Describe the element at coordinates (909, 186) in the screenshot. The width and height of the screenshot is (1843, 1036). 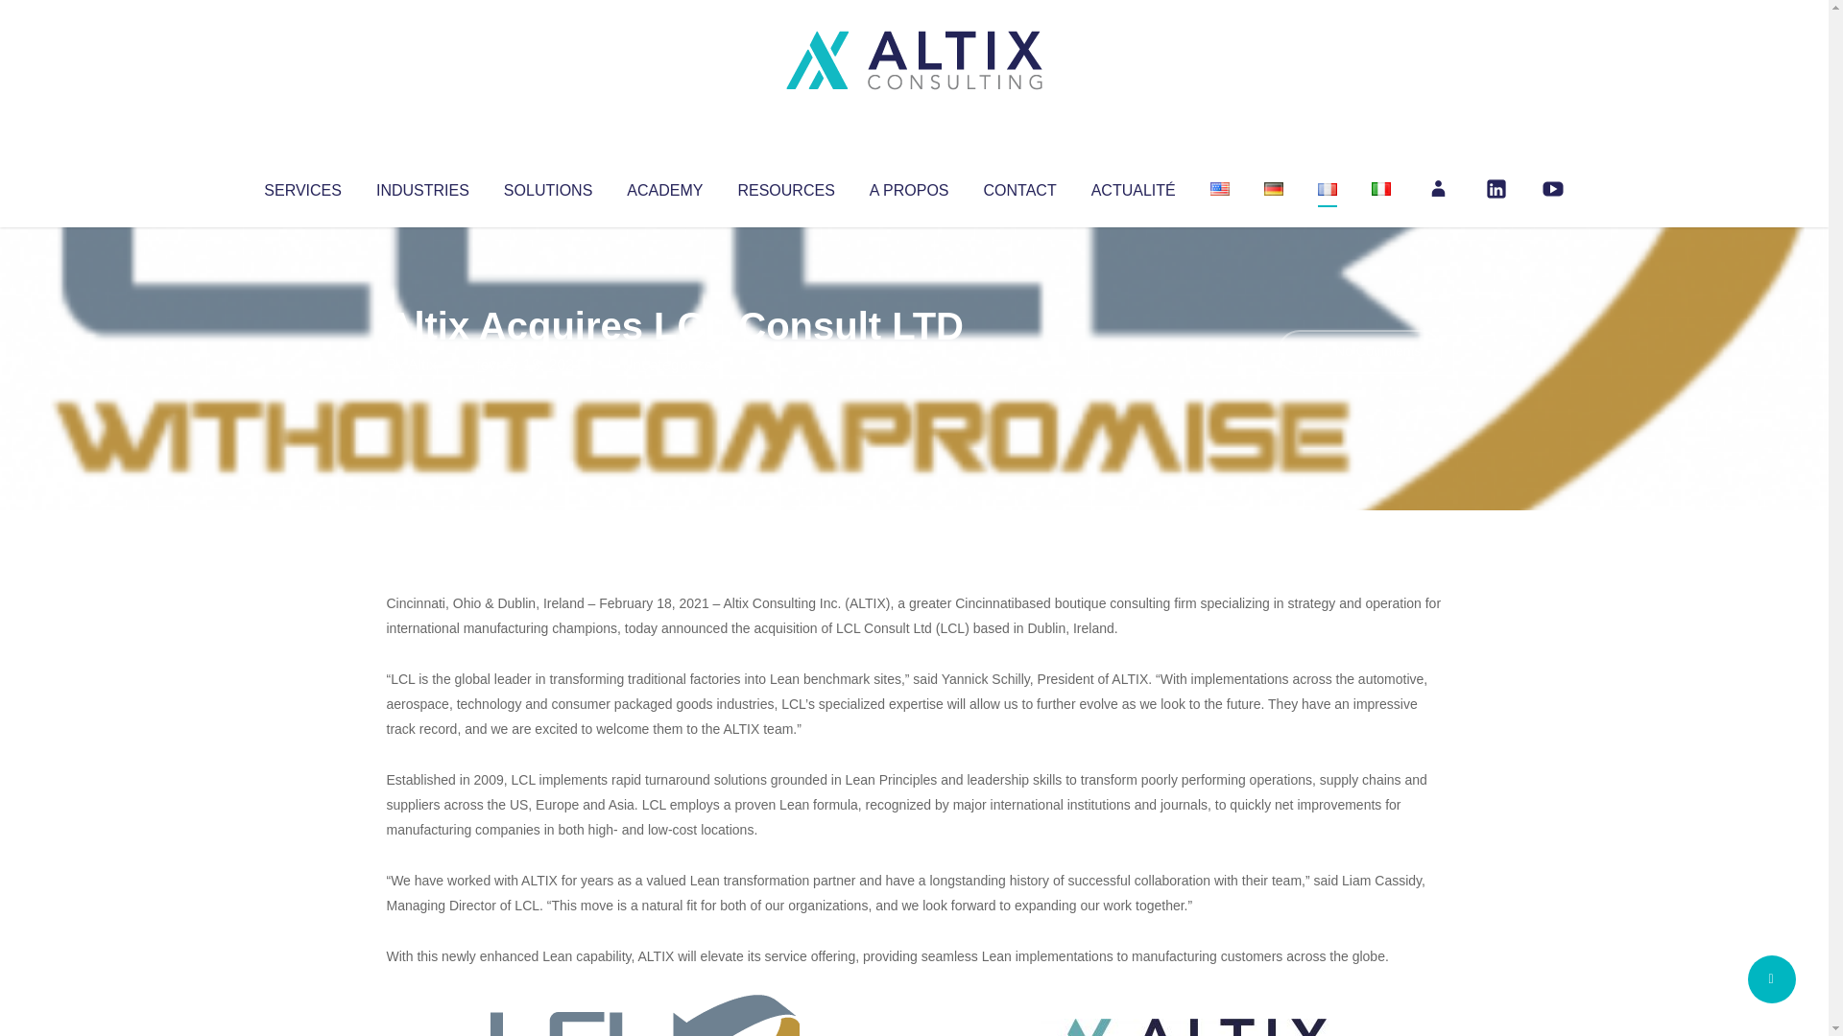
I see `A PROPOS` at that location.